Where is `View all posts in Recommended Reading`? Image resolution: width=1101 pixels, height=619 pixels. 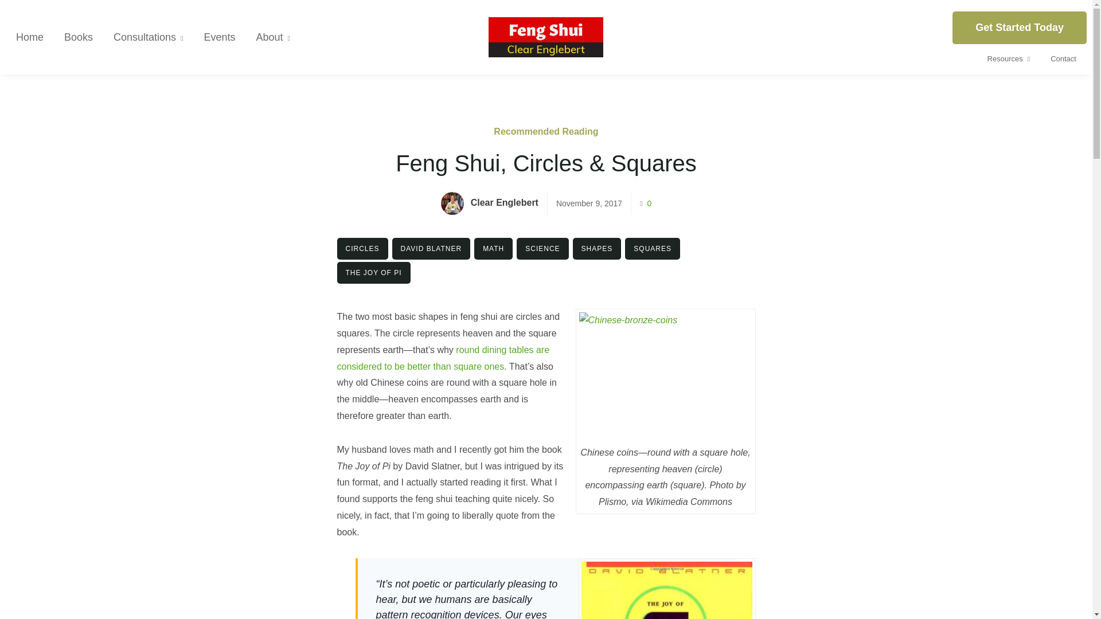 View all posts in Recommended Reading is located at coordinates (545, 131).